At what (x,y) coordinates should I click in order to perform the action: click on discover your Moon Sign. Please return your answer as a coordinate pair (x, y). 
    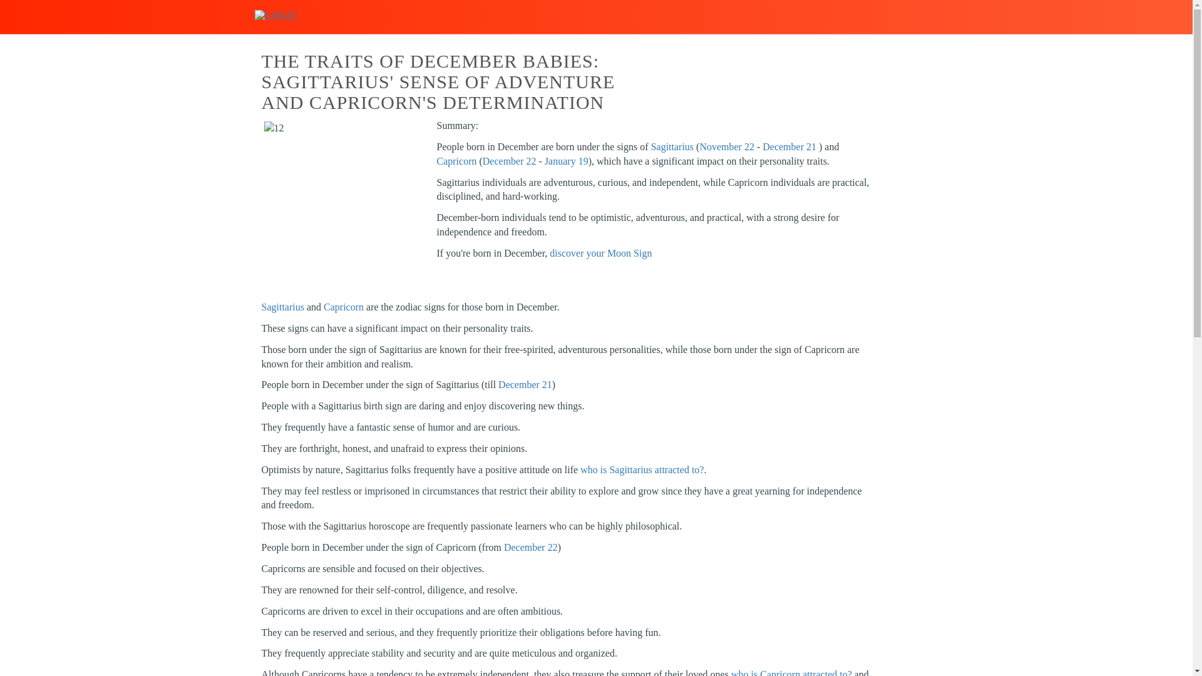
    Looking at the image, I should click on (600, 253).